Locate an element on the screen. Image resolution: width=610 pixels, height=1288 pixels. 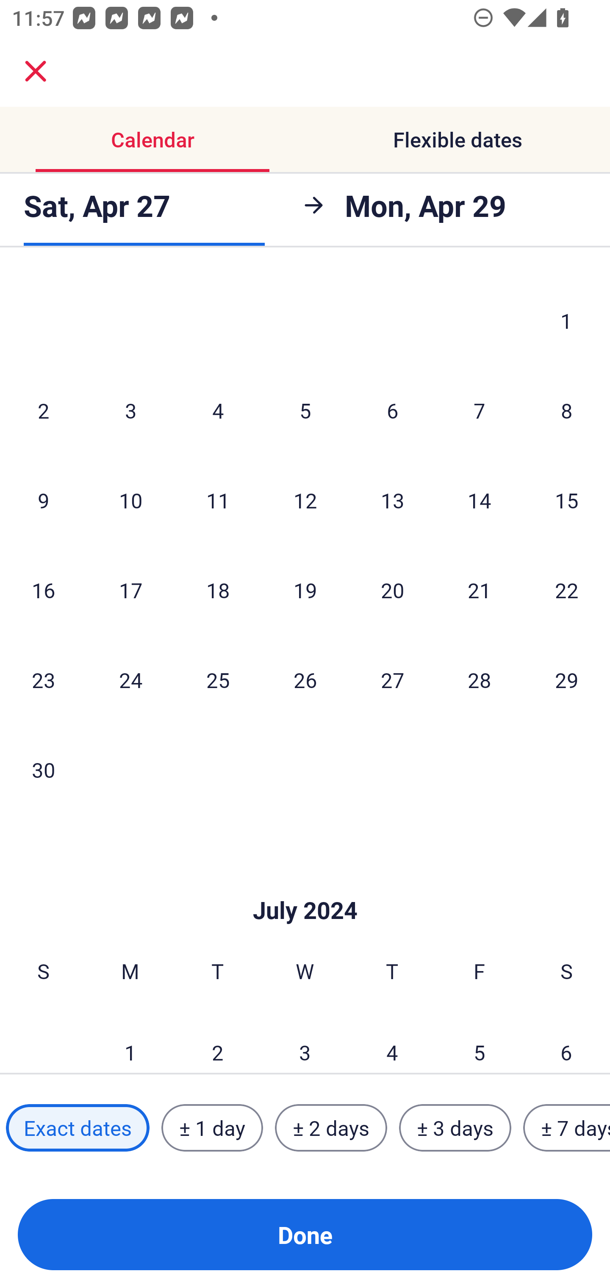
2 Sunday, June 2, 2024 is located at coordinates (43, 410).